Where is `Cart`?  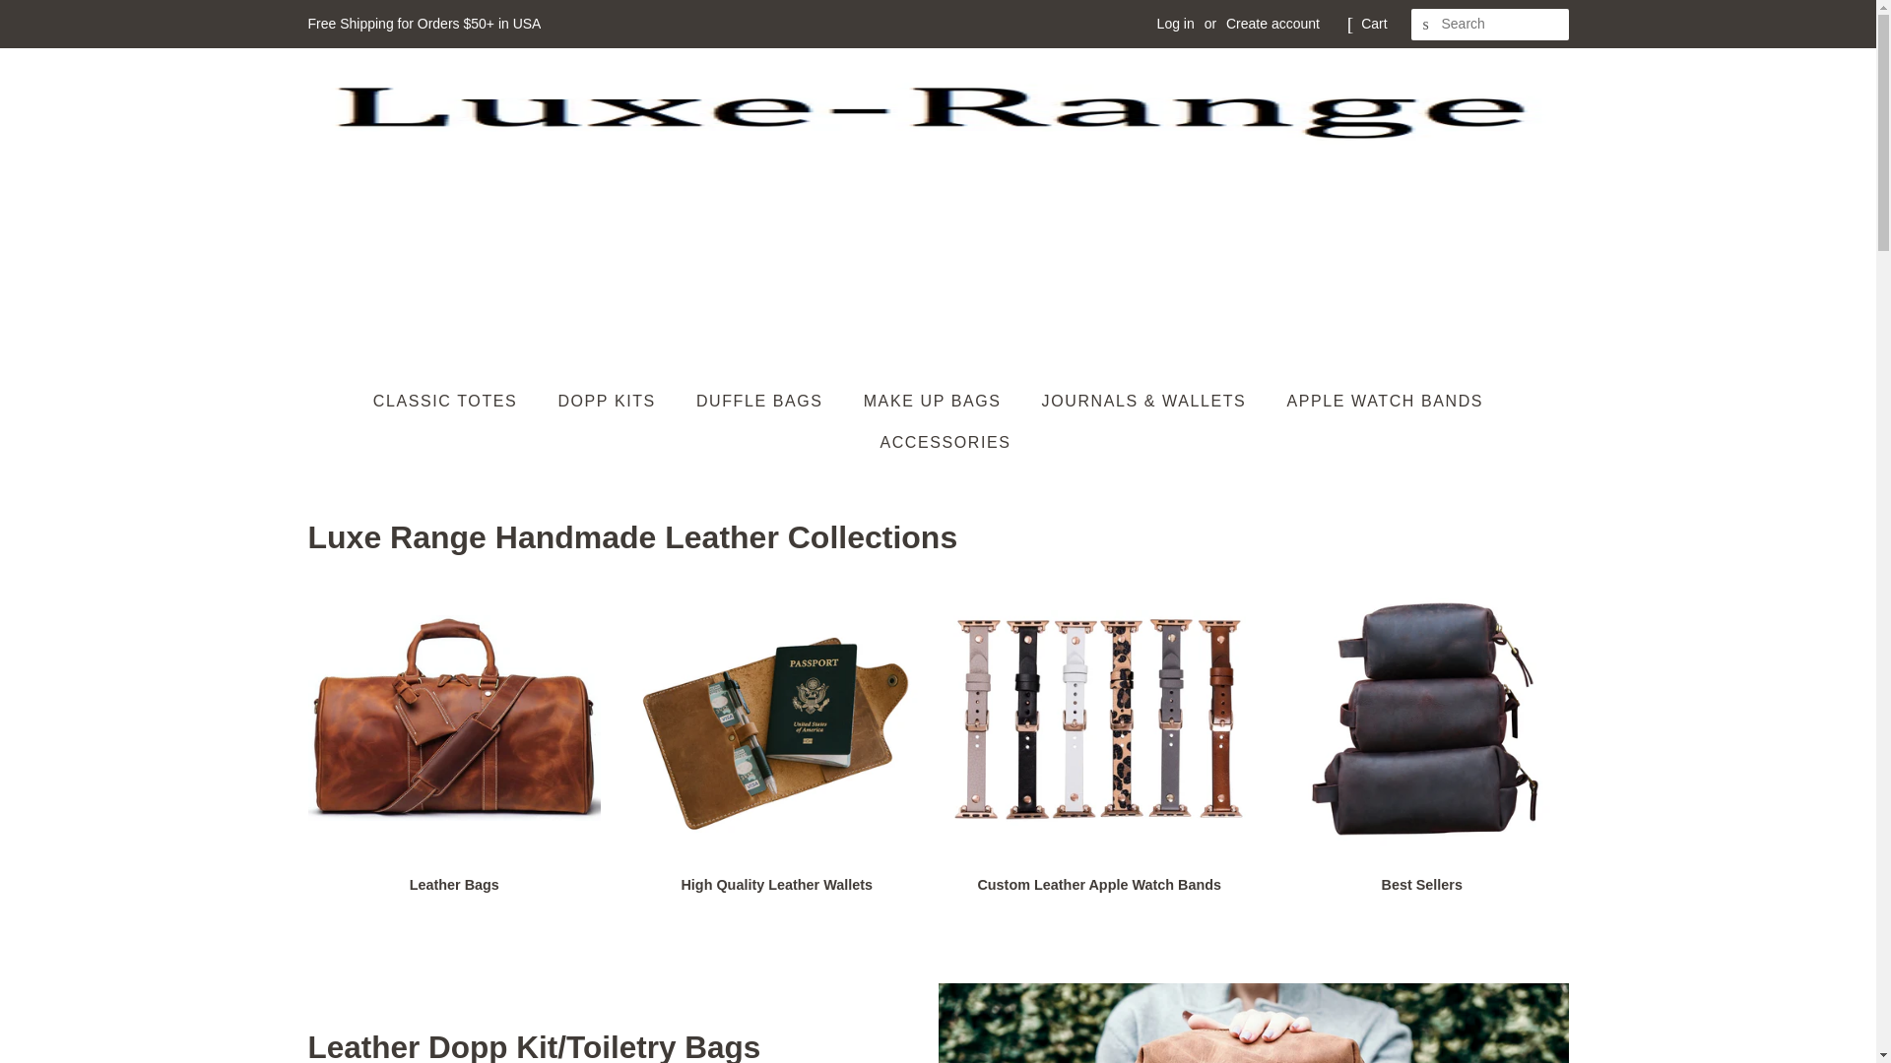 Cart is located at coordinates (1373, 24).